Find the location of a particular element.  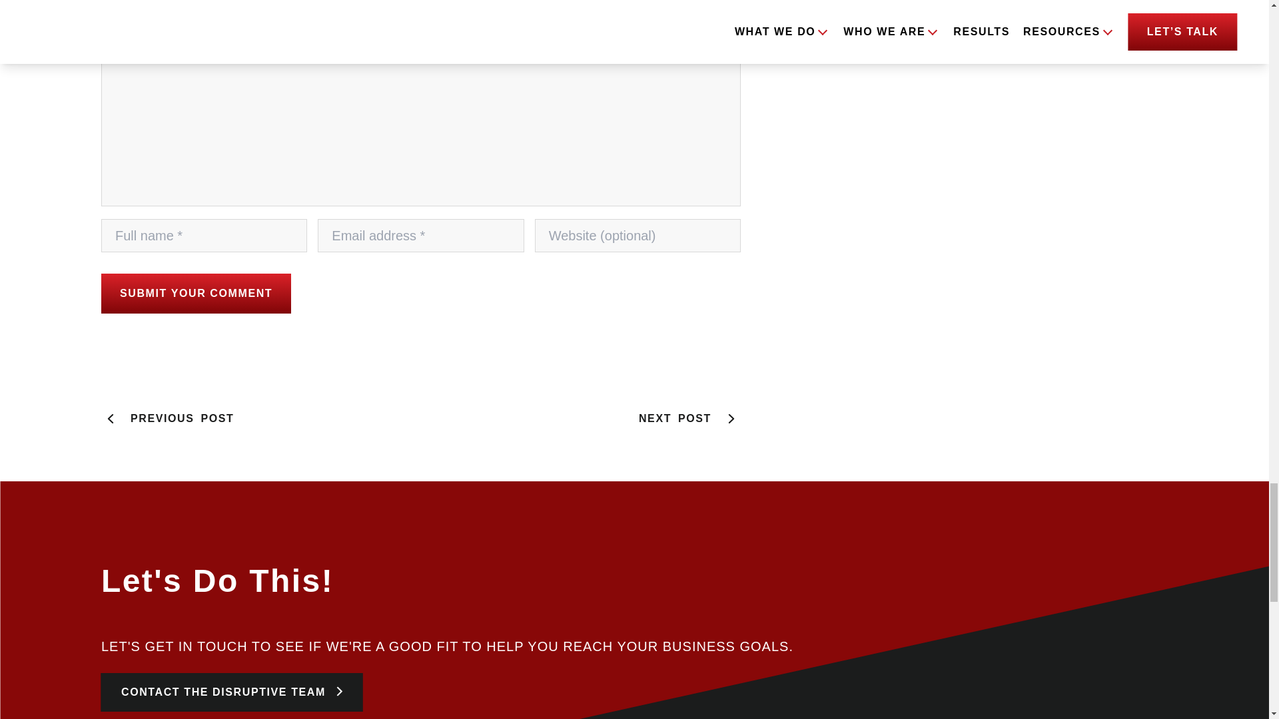

SUBMIT YOUR COMMENT is located at coordinates (689, 418).